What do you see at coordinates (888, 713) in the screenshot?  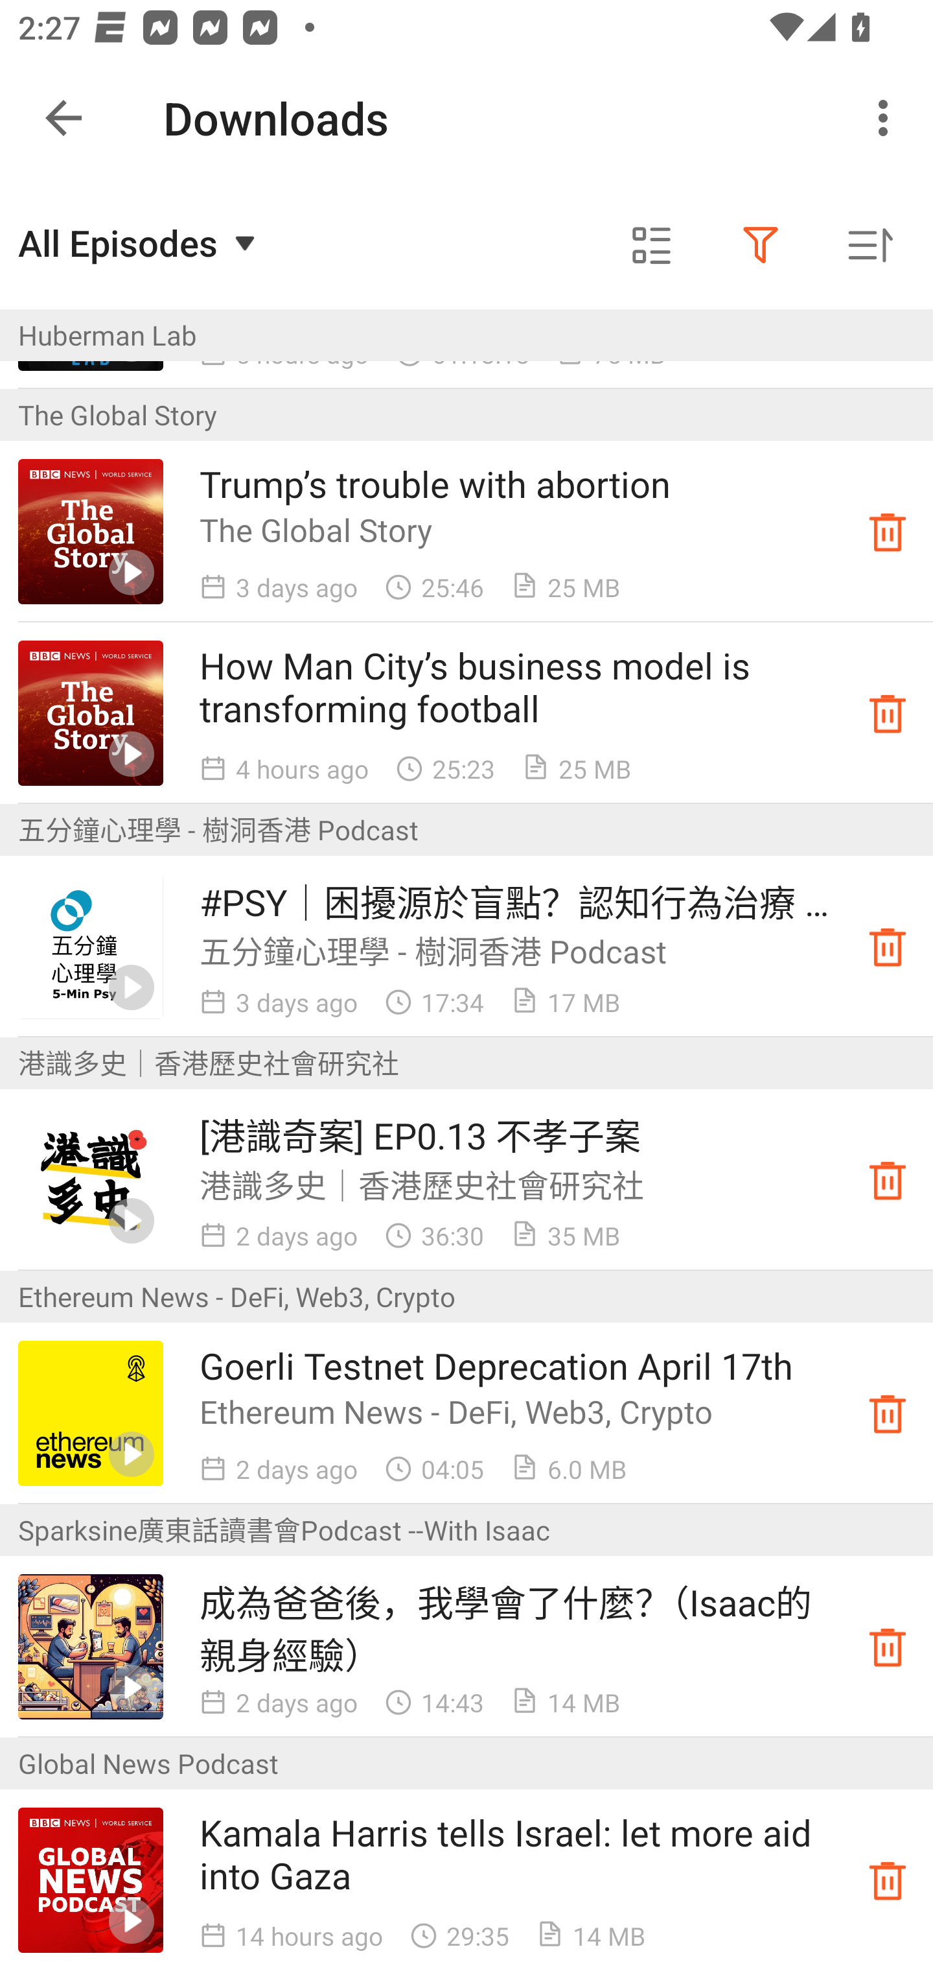 I see `Downloaded` at bounding box center [888, 713].